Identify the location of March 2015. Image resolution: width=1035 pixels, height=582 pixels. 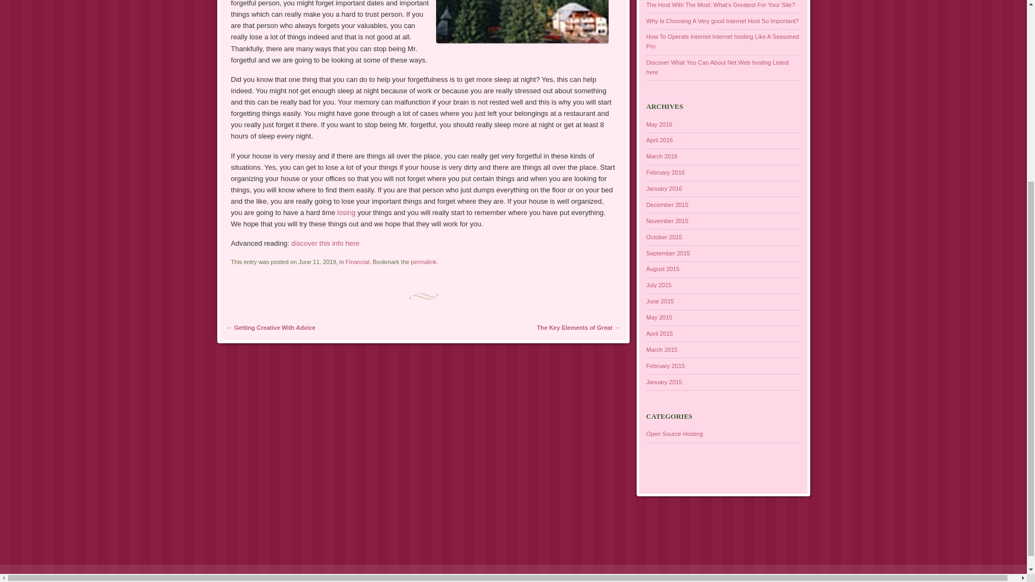
(662, 349).